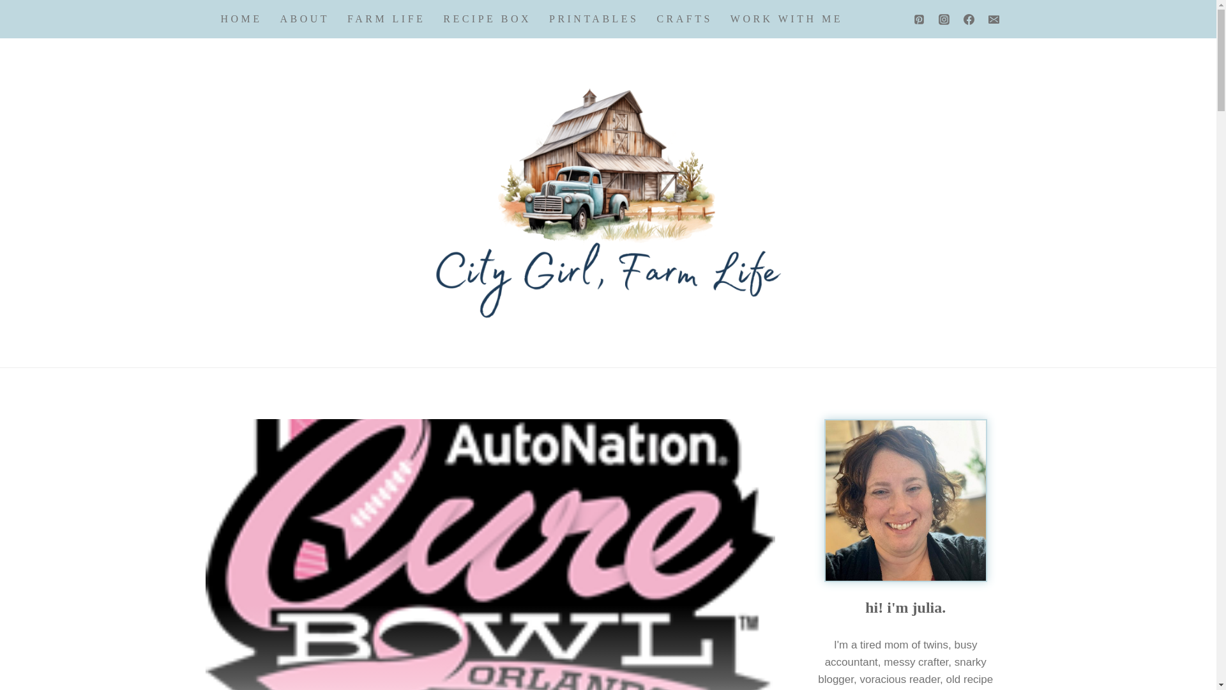 The width and height of the screenshot is (1226, 690). I want to click on ABOUT, so click(305, 19).